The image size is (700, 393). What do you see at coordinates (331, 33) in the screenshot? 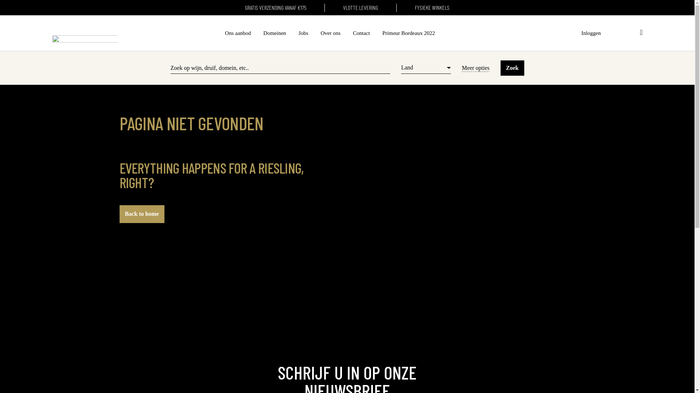
I see `Over ons` at bounding box center [331, 33].